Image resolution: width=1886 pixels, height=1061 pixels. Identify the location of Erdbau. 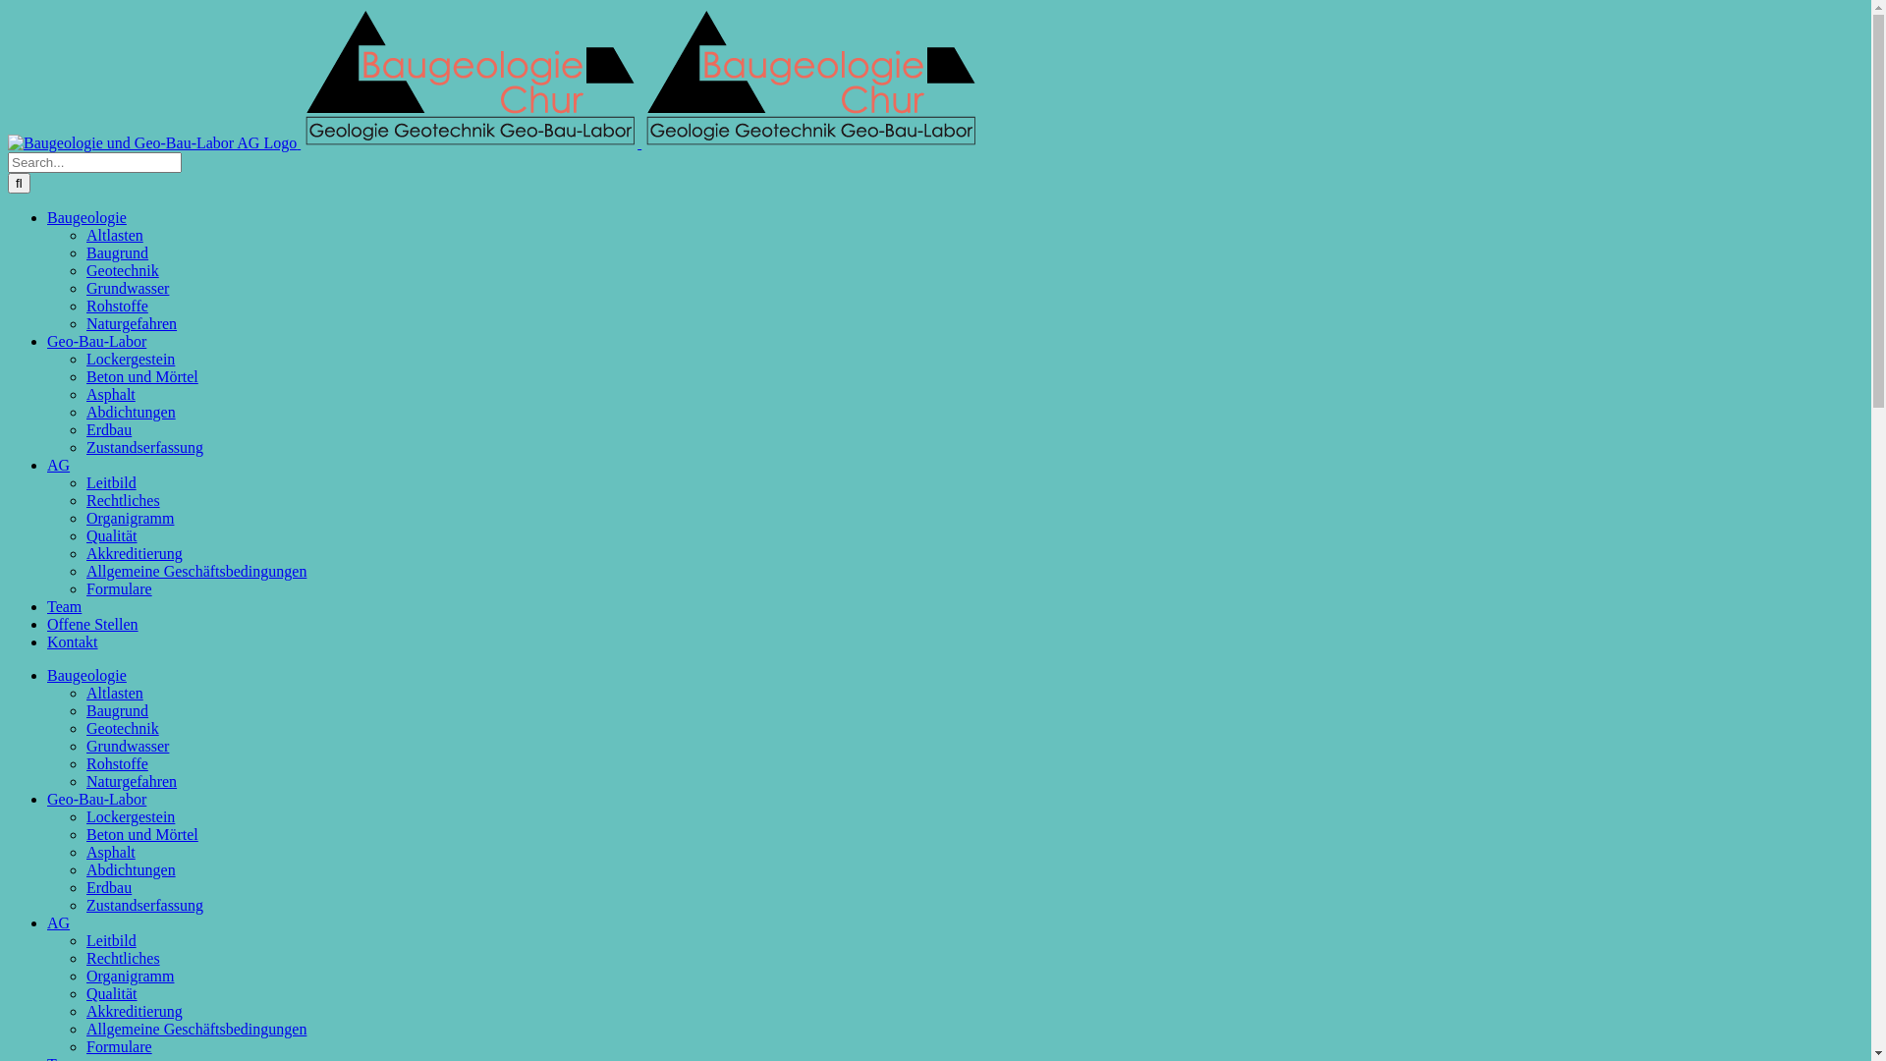
(109, 430).